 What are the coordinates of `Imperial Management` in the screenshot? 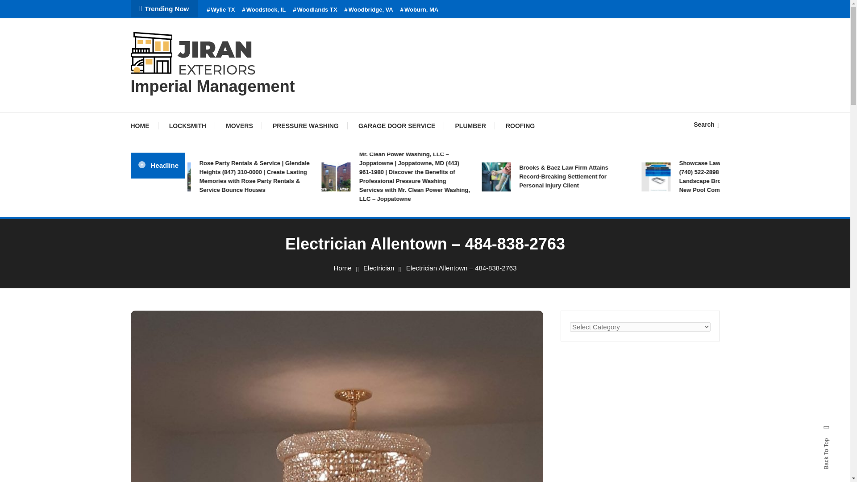 It's located at (212, 86).